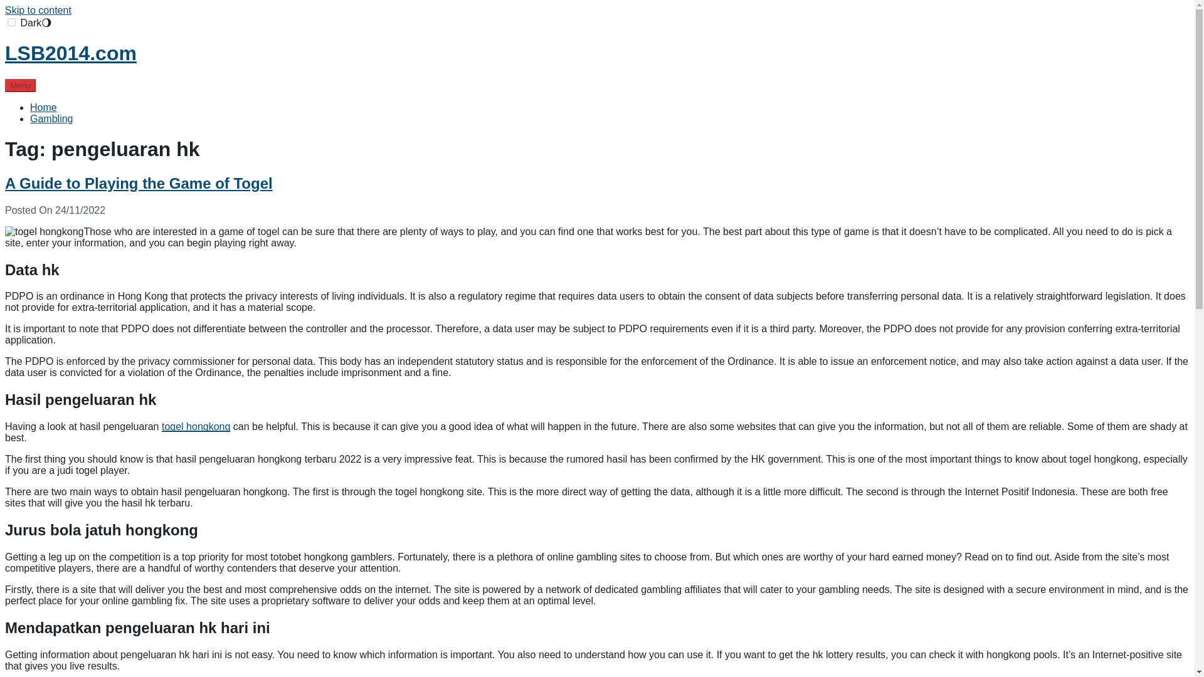  Describe the element at coordinates (139, 183) in the screenshot. I see `A Guide to Playing the Game of Togel` at that location.